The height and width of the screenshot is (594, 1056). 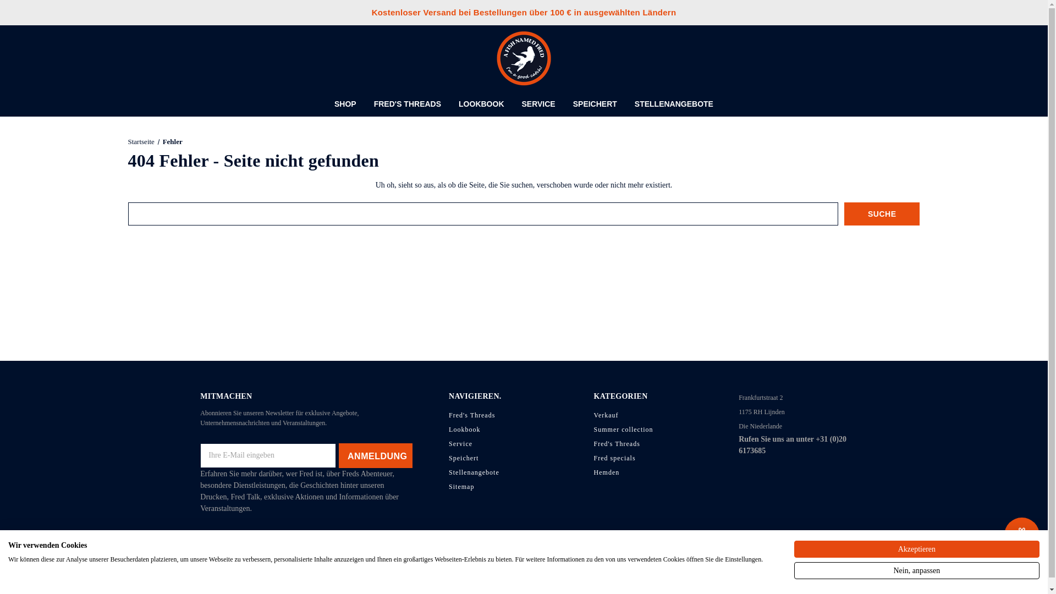 I want to click on Suche, so click(x=882, y=214).